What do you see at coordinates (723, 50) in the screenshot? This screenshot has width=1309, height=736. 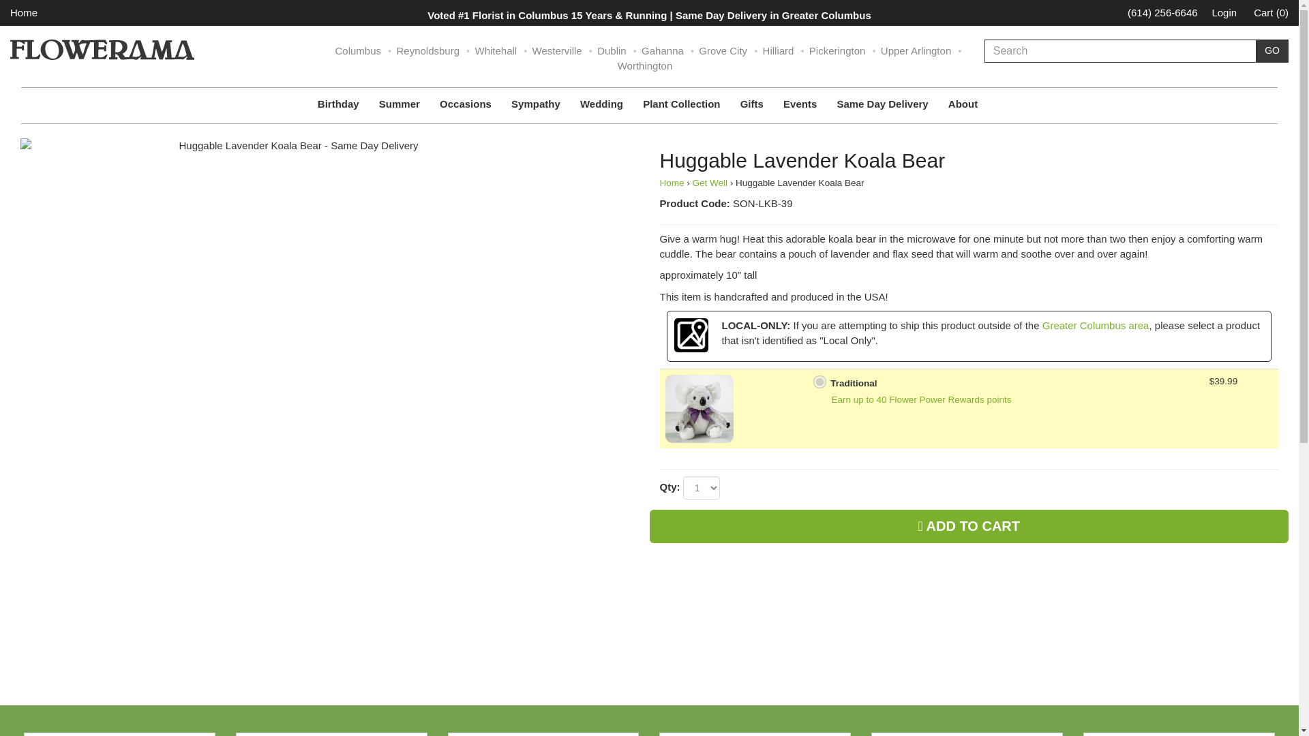 I see `Grove City` at bounding box center [723, 50].